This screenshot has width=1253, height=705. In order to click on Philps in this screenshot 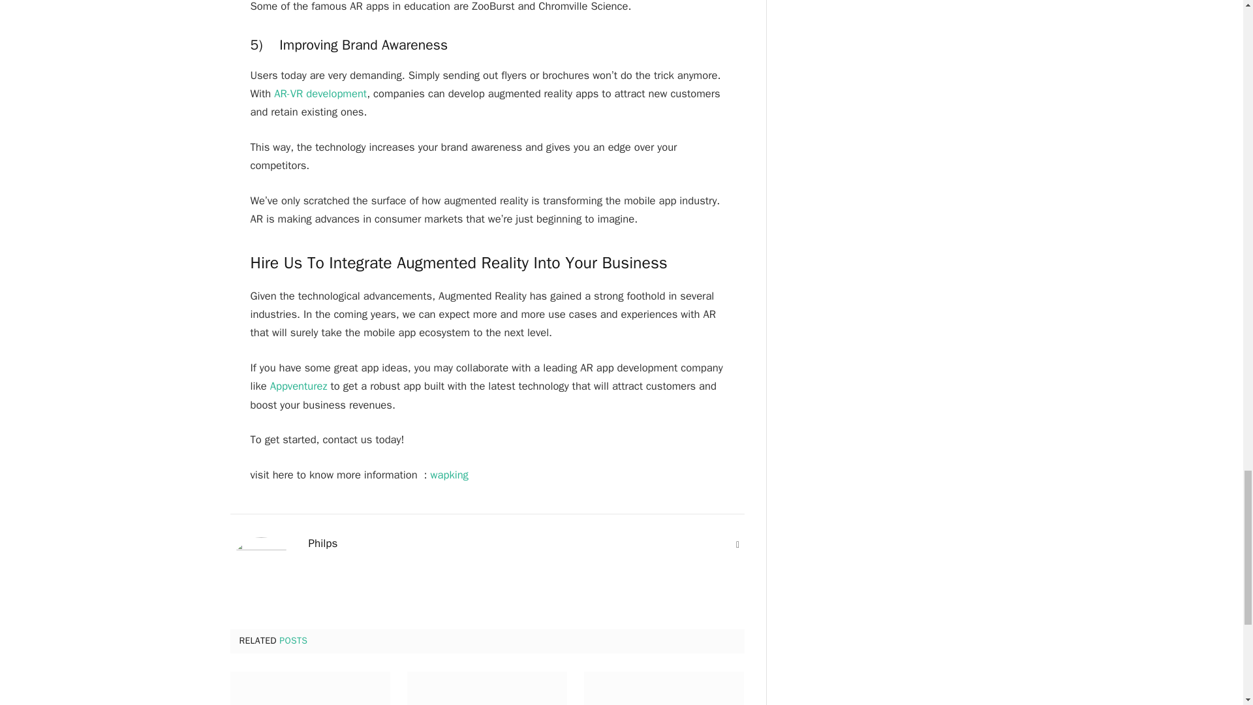, I will do `click(322, 543)`.